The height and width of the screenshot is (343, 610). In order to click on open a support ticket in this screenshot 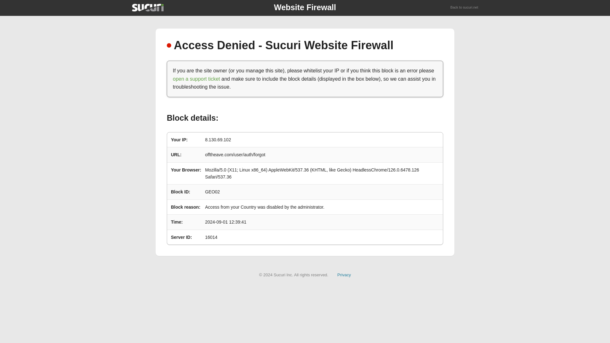, I will do `click(196, 79)`.